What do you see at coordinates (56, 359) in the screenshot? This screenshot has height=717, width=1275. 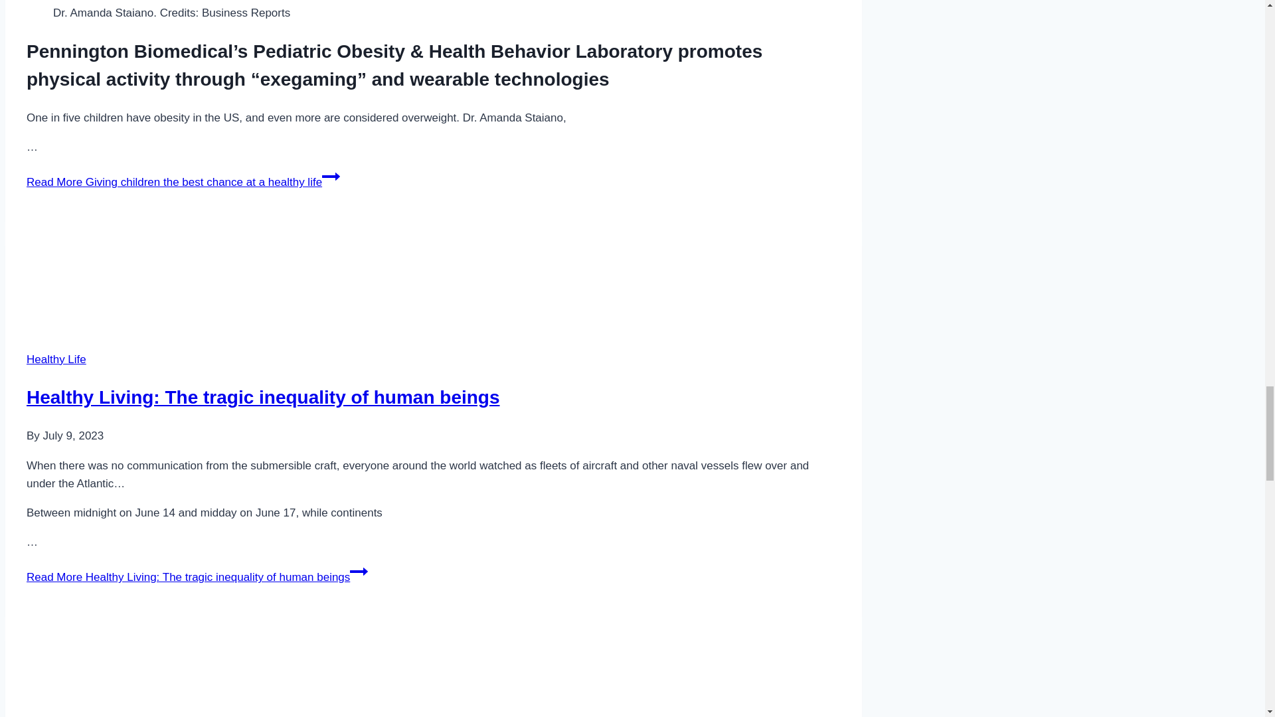 I see `Healthy Life` at bounding box center [56, 359].